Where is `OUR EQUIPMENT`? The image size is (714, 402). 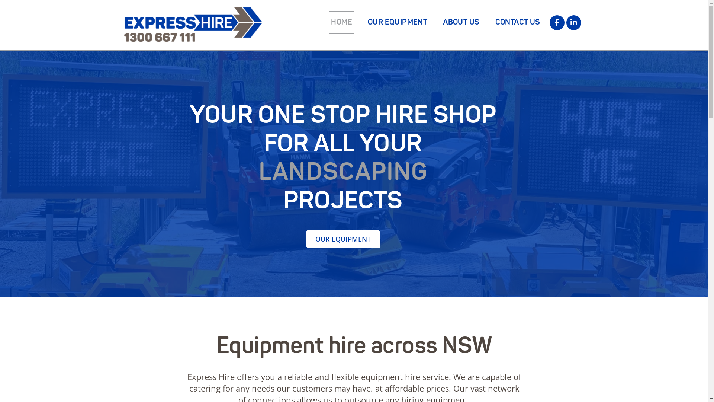 OUR EQUIPMENT is located at coordinates (343, 239).